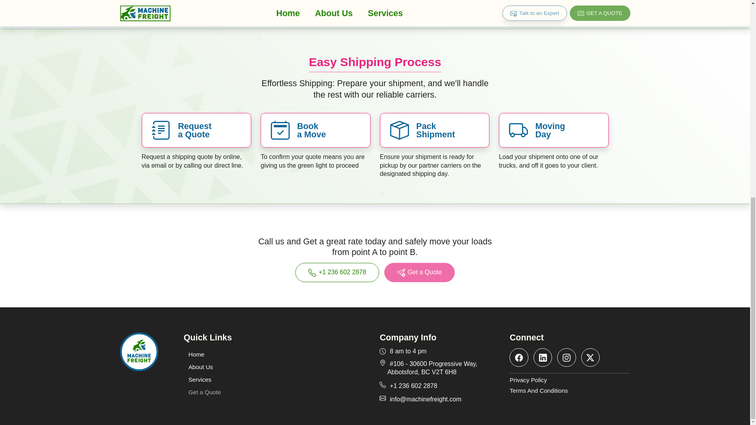 The width and height of the screenshot is (756, 425). What do you see at coordinates (204, 392) in the screenshot?
I see `Get a Quote` at bounding box center [204, 392].